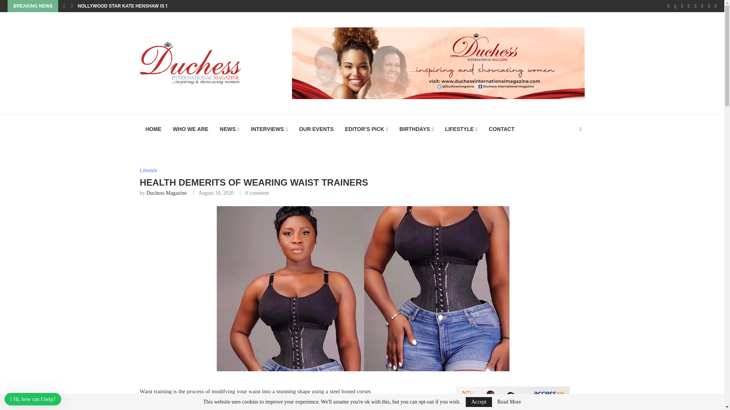  What do you see at coordinates (142, 6) in the screenshot?
I see `NOLLYWOOD STAR KATE HENSHAW IS 53 YEARS YOUNG` at bounding box center [142, 6].